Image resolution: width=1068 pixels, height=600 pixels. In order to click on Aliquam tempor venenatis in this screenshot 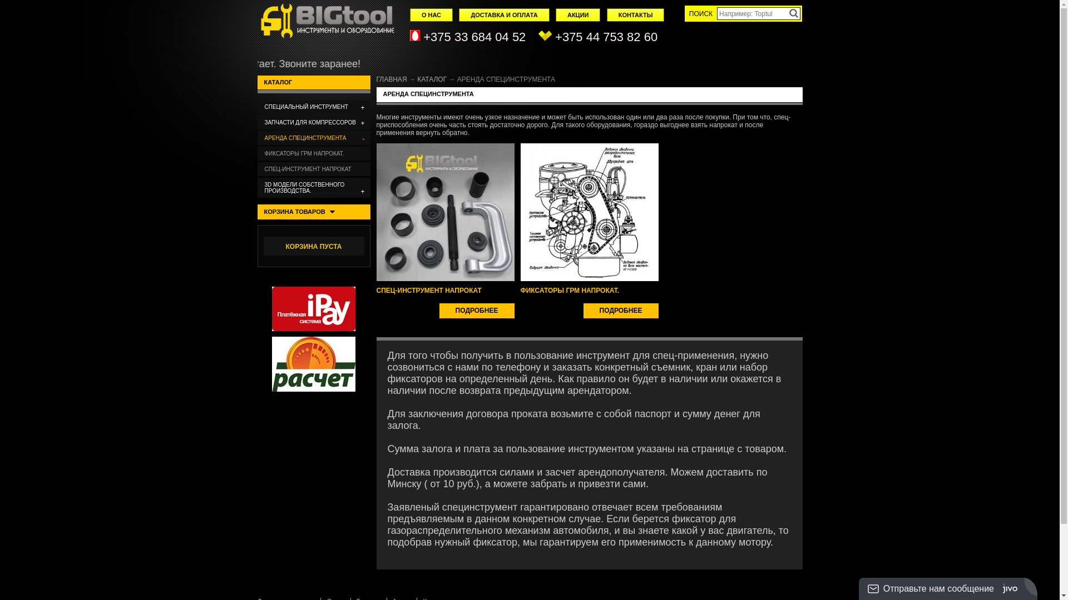, I will do `click(445, 147)`.